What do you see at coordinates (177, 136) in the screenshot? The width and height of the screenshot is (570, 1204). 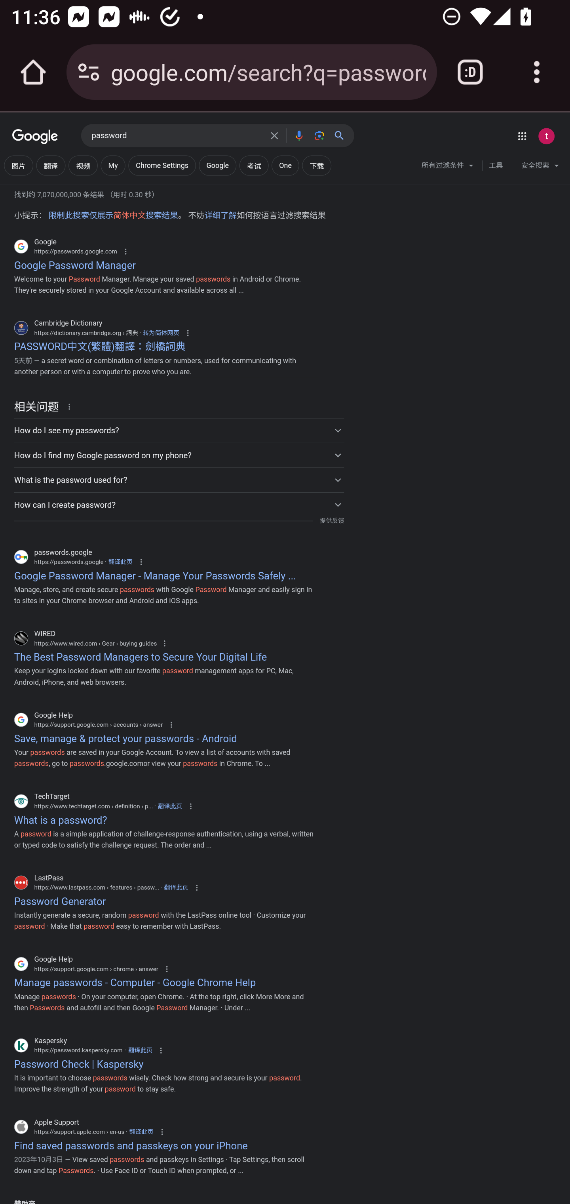 I see `password` at bounding box center [177, 136].